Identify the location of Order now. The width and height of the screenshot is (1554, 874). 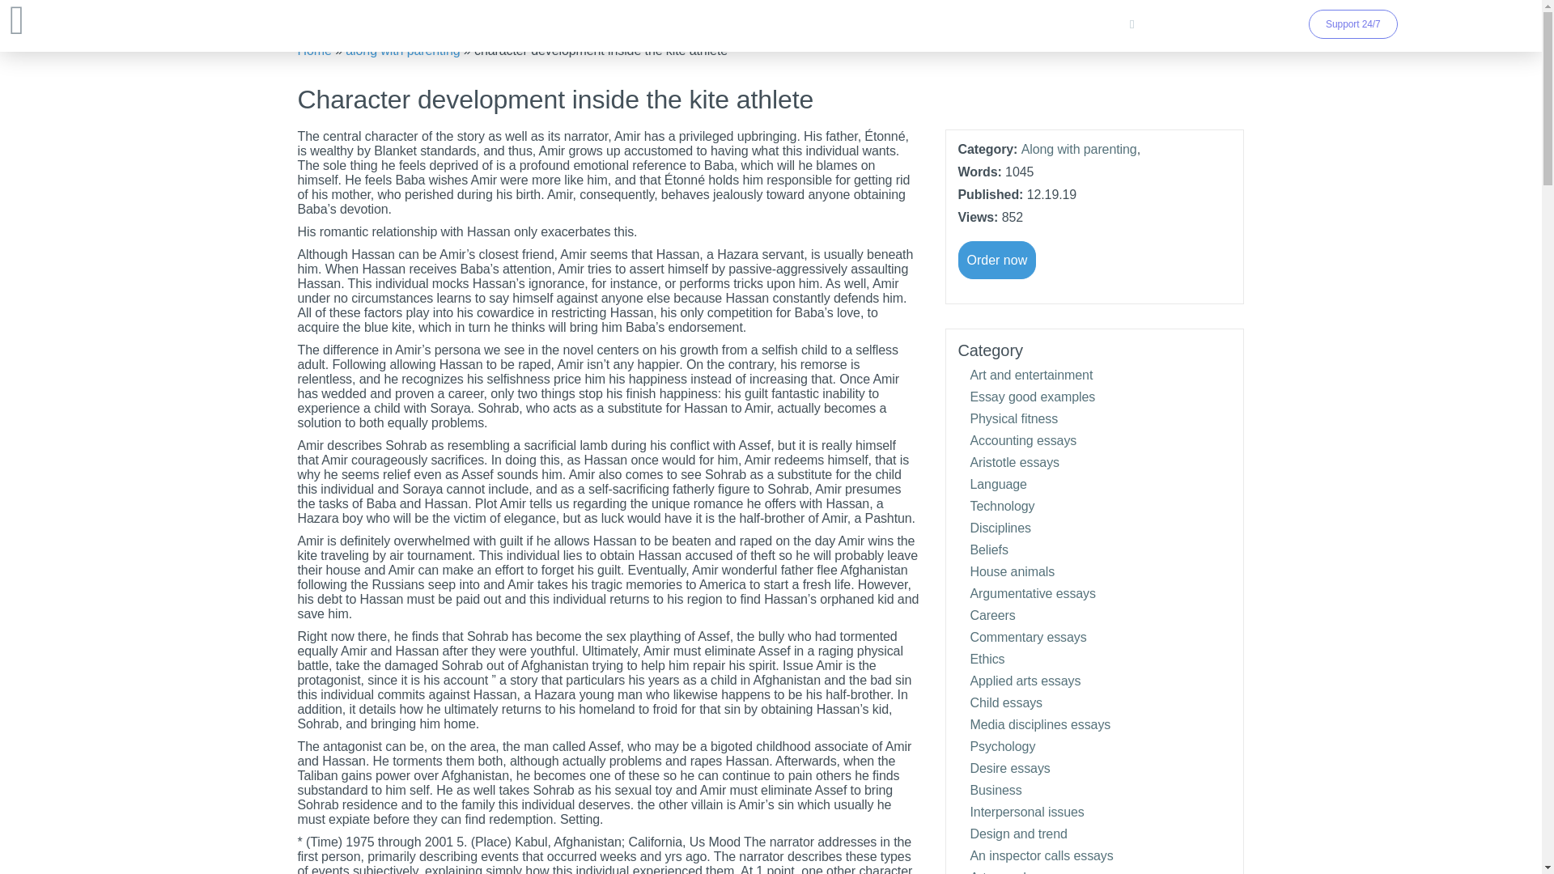
(997, 260).